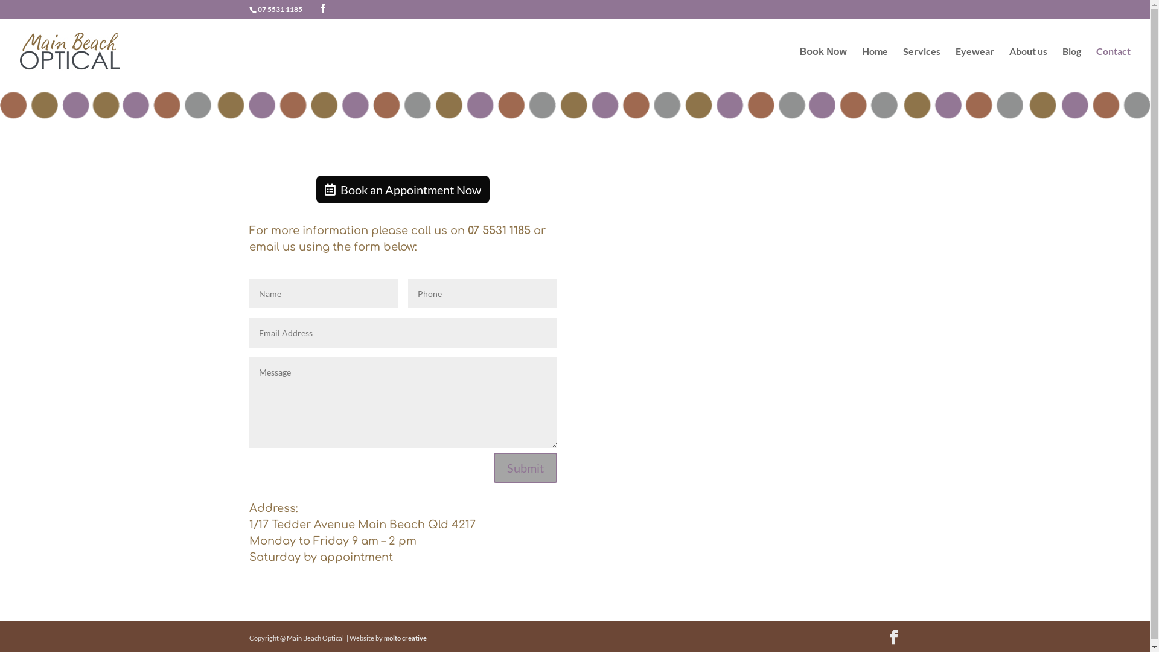 The width and height of the screenshot is (1159, 652). I want to click on molto creative, so click(406, 638).